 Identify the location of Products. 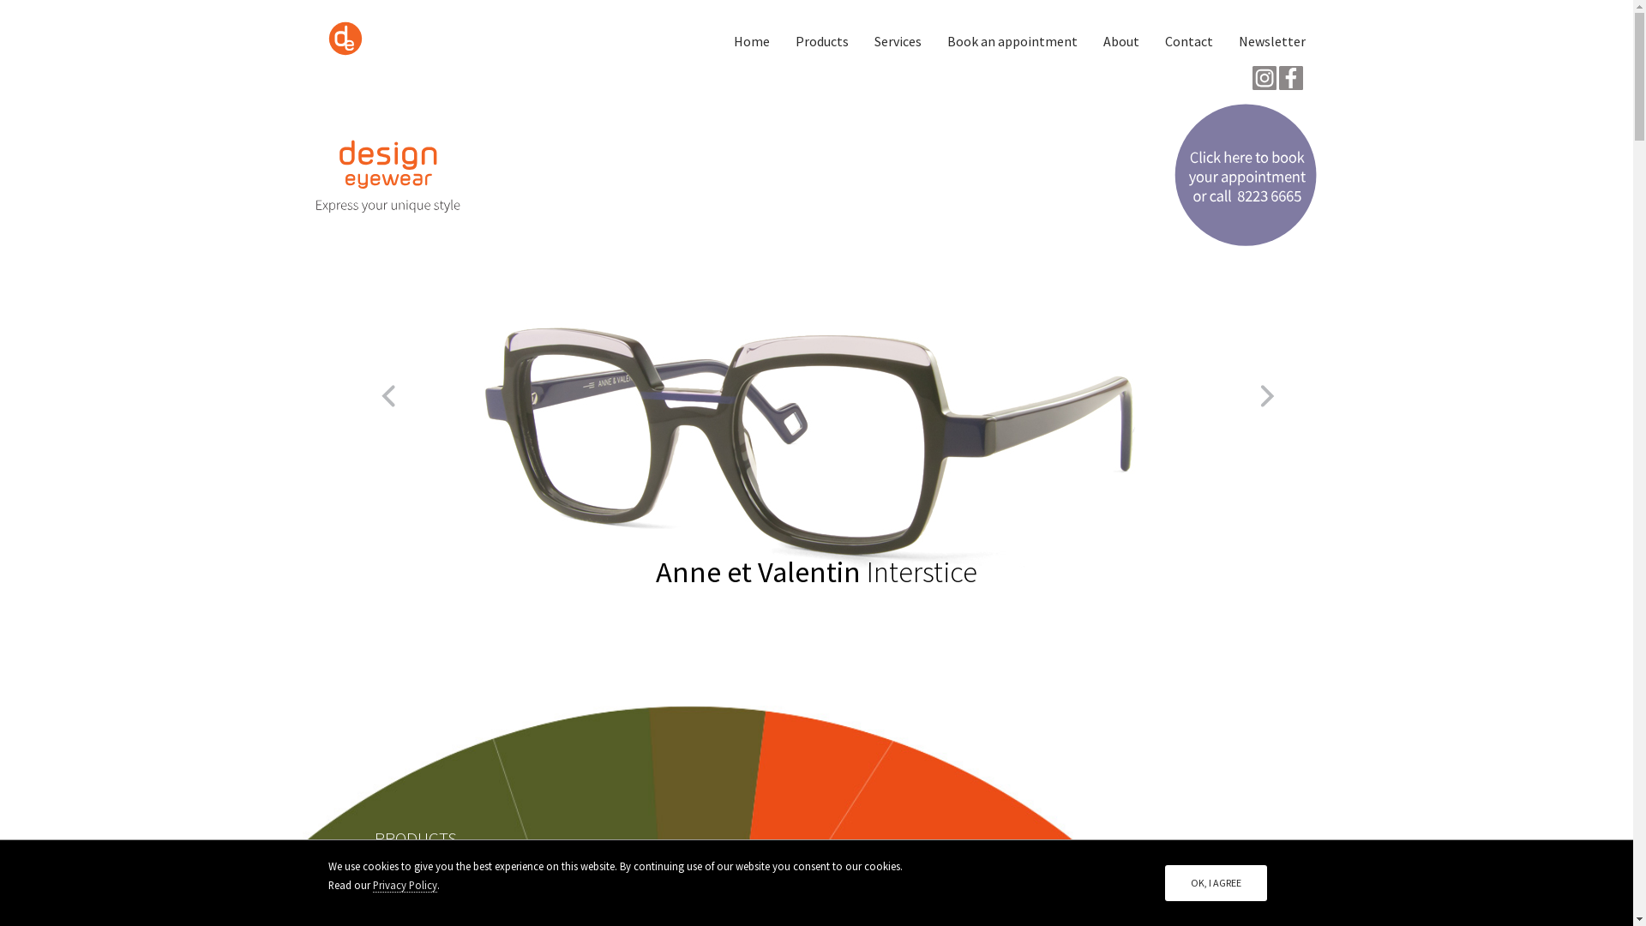
(821, 41).